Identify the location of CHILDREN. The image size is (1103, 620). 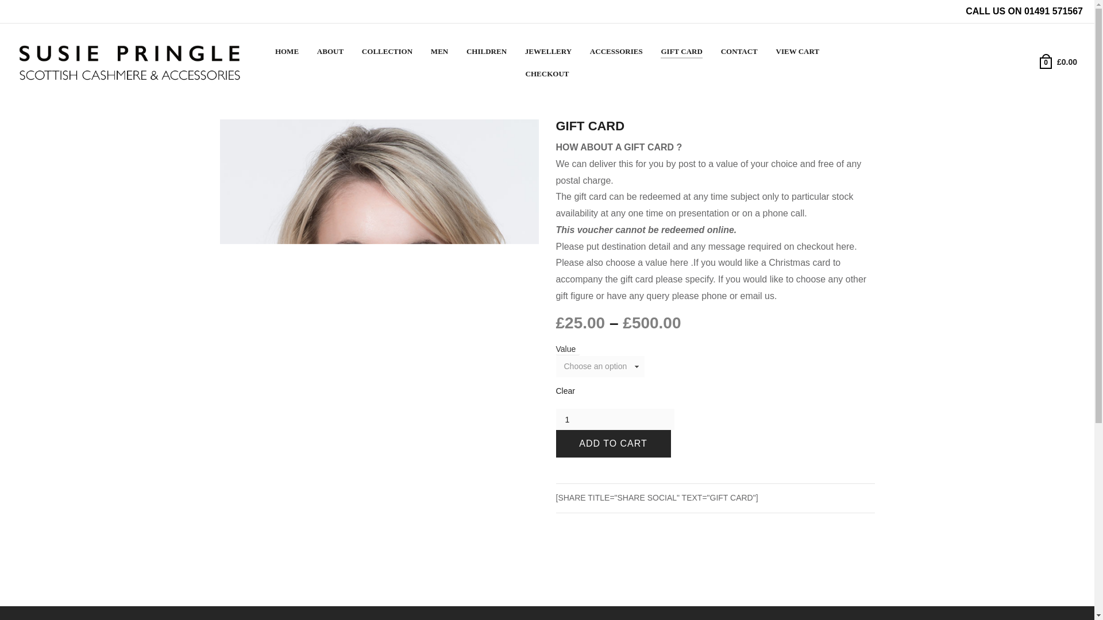
(487, 52).